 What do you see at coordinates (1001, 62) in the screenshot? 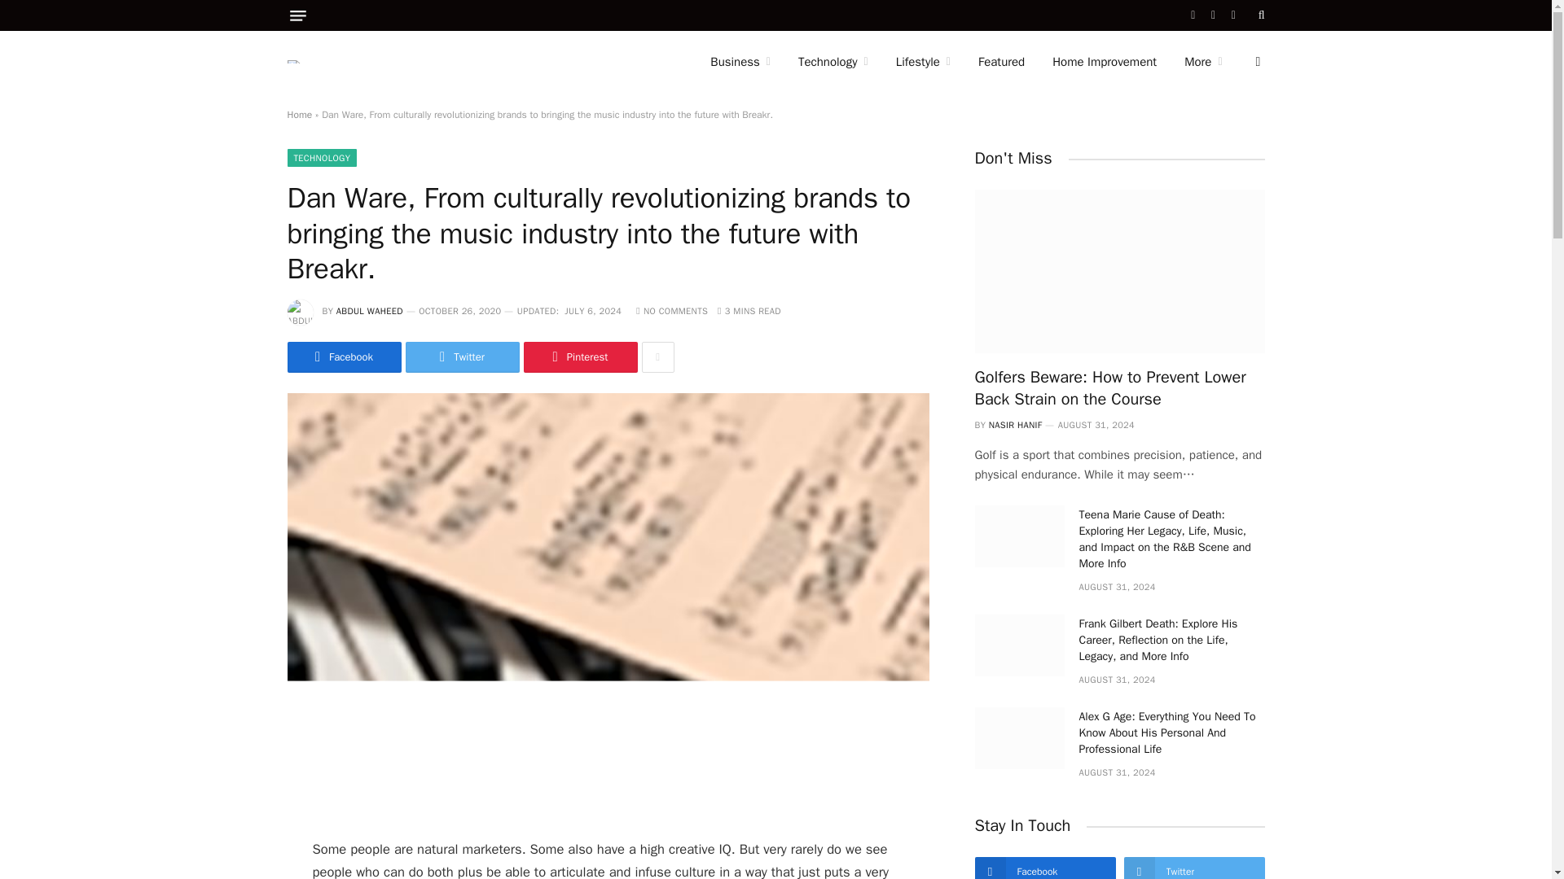
I see `Featured` at bounding box center [1001, 62].